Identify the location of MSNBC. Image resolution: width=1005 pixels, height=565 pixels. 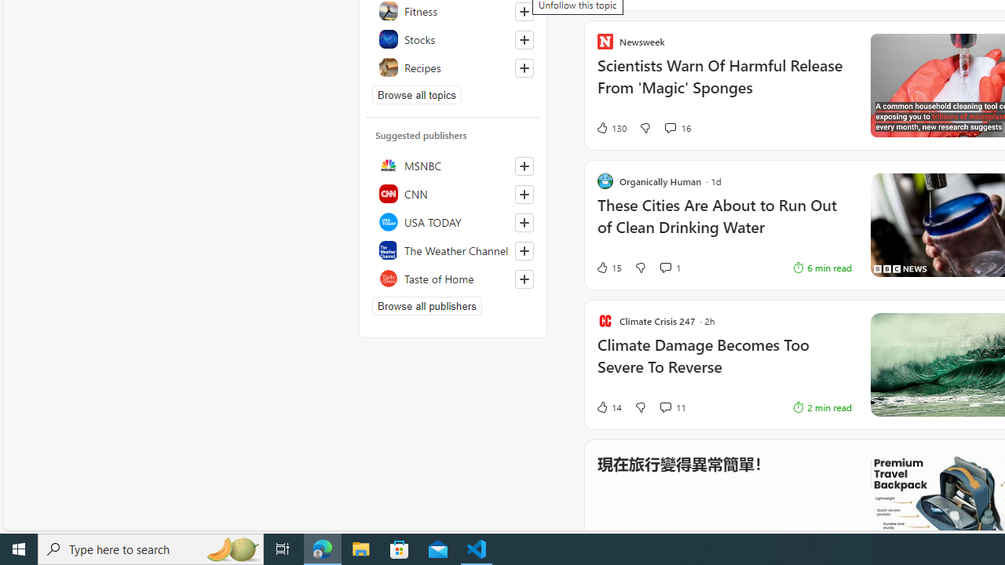
(453, 165).